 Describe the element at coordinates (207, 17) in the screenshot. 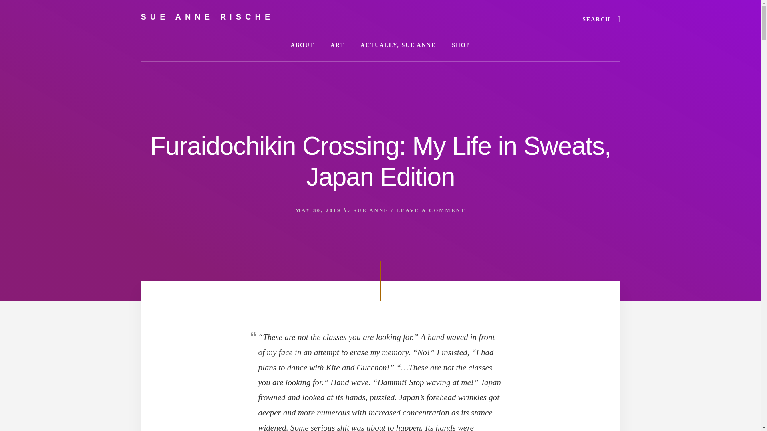

I see `SUE ANNE RISCHE` at that location.